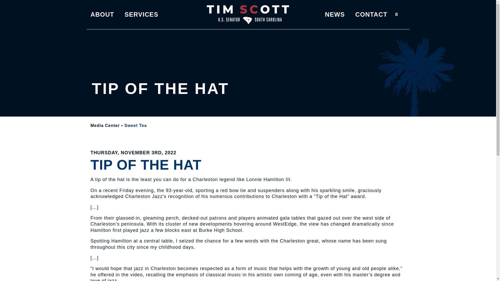 The height and width of the screenshot is (281, 500). I want to click on ABOUT, so click(102, 14).